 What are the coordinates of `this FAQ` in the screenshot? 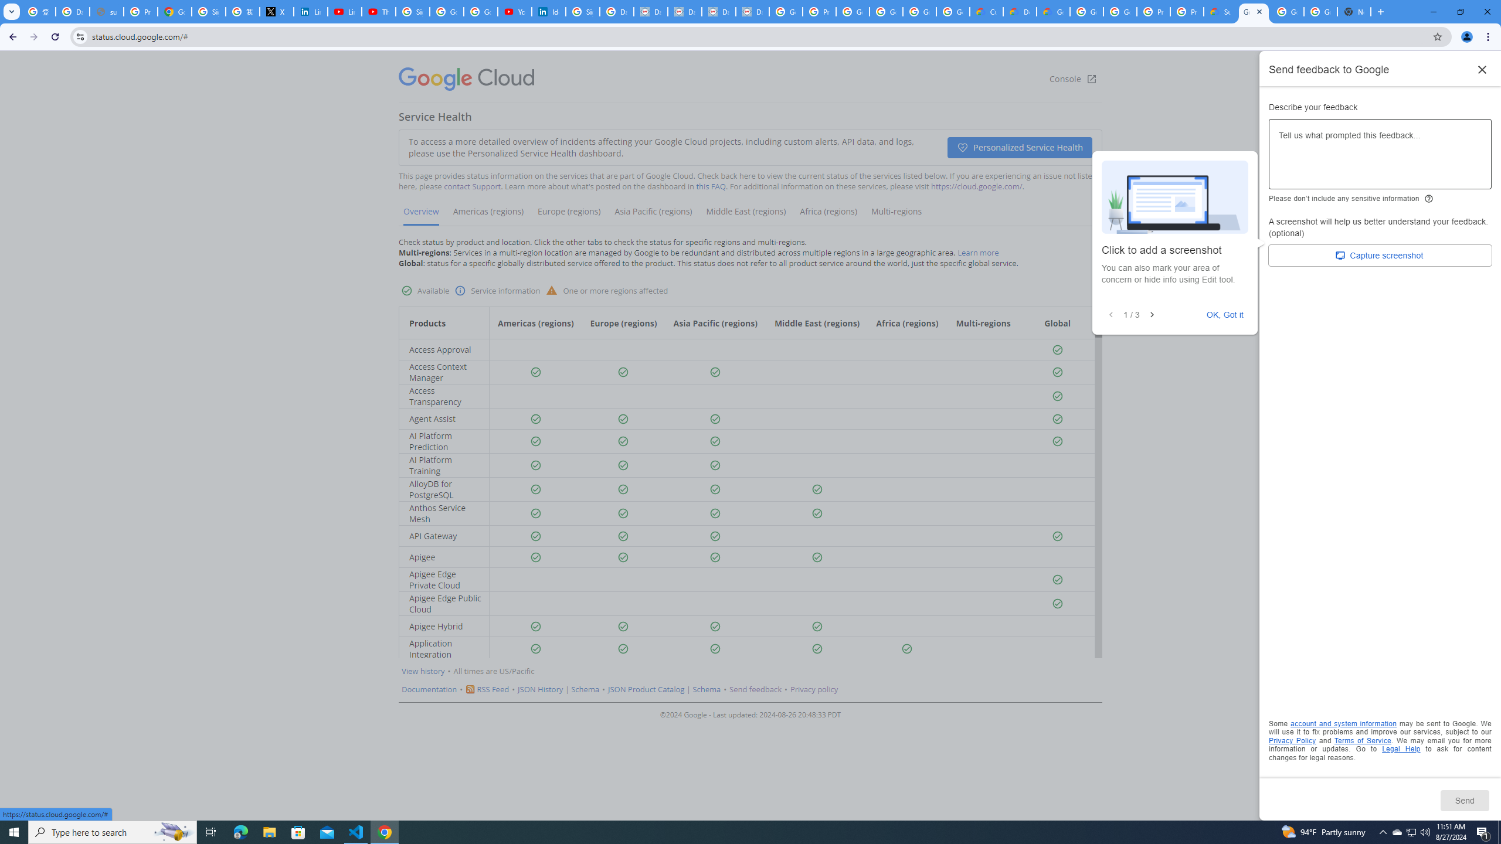 It's located at (711, 186).